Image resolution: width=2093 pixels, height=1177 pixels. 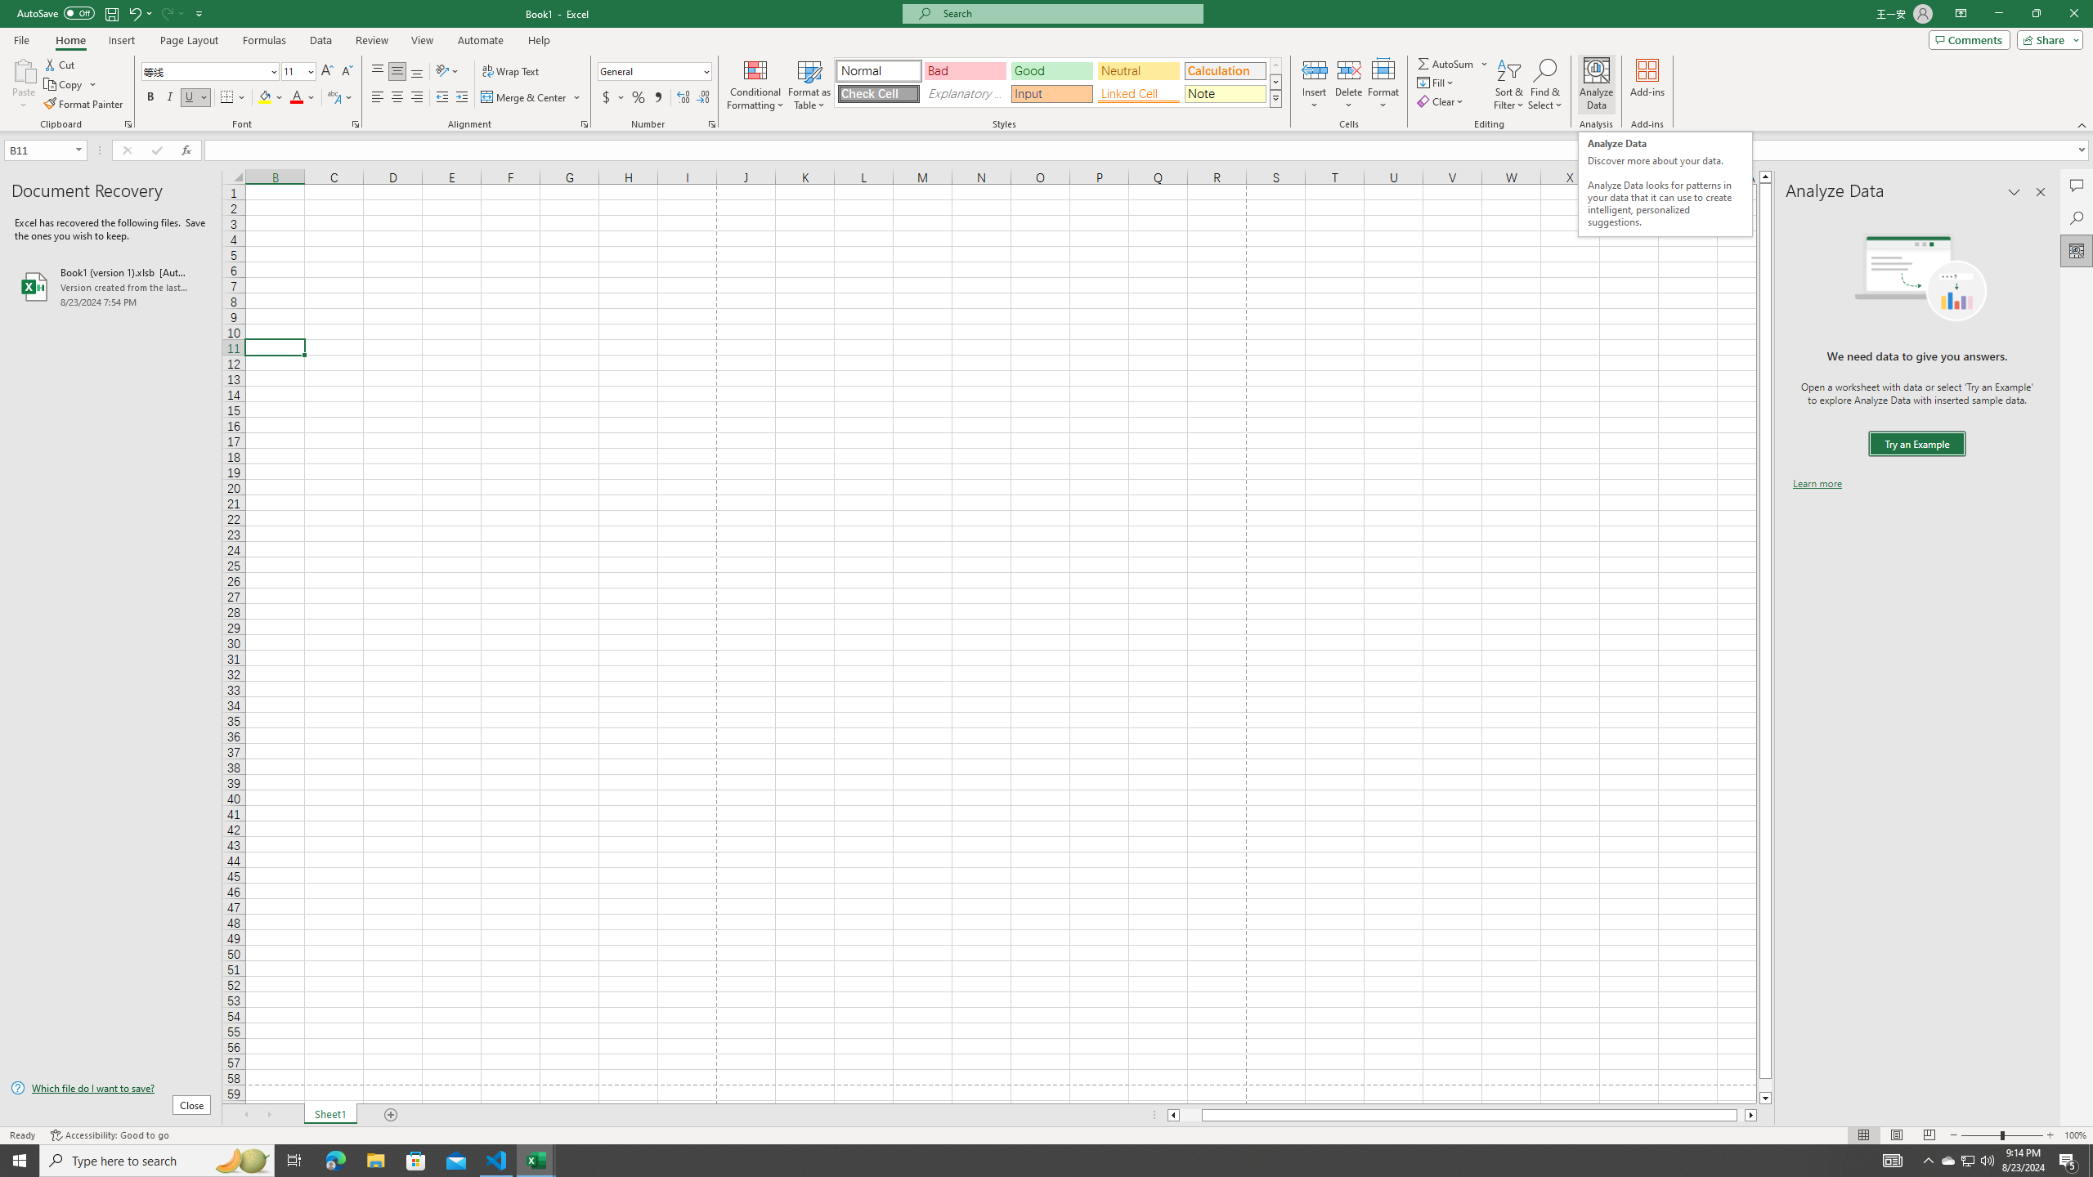 What do you see at coordinates (195, 98) in the screenshot?
I see `Underline` at bounding box center [195, 98].